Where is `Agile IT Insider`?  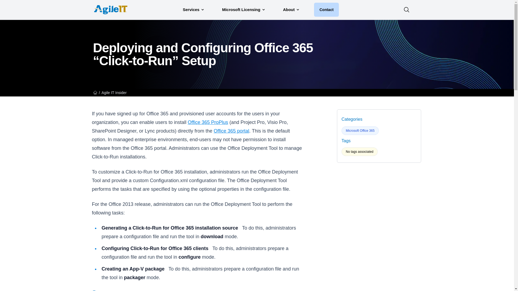
Agile IT Insider is located at coordinates (114, 93).